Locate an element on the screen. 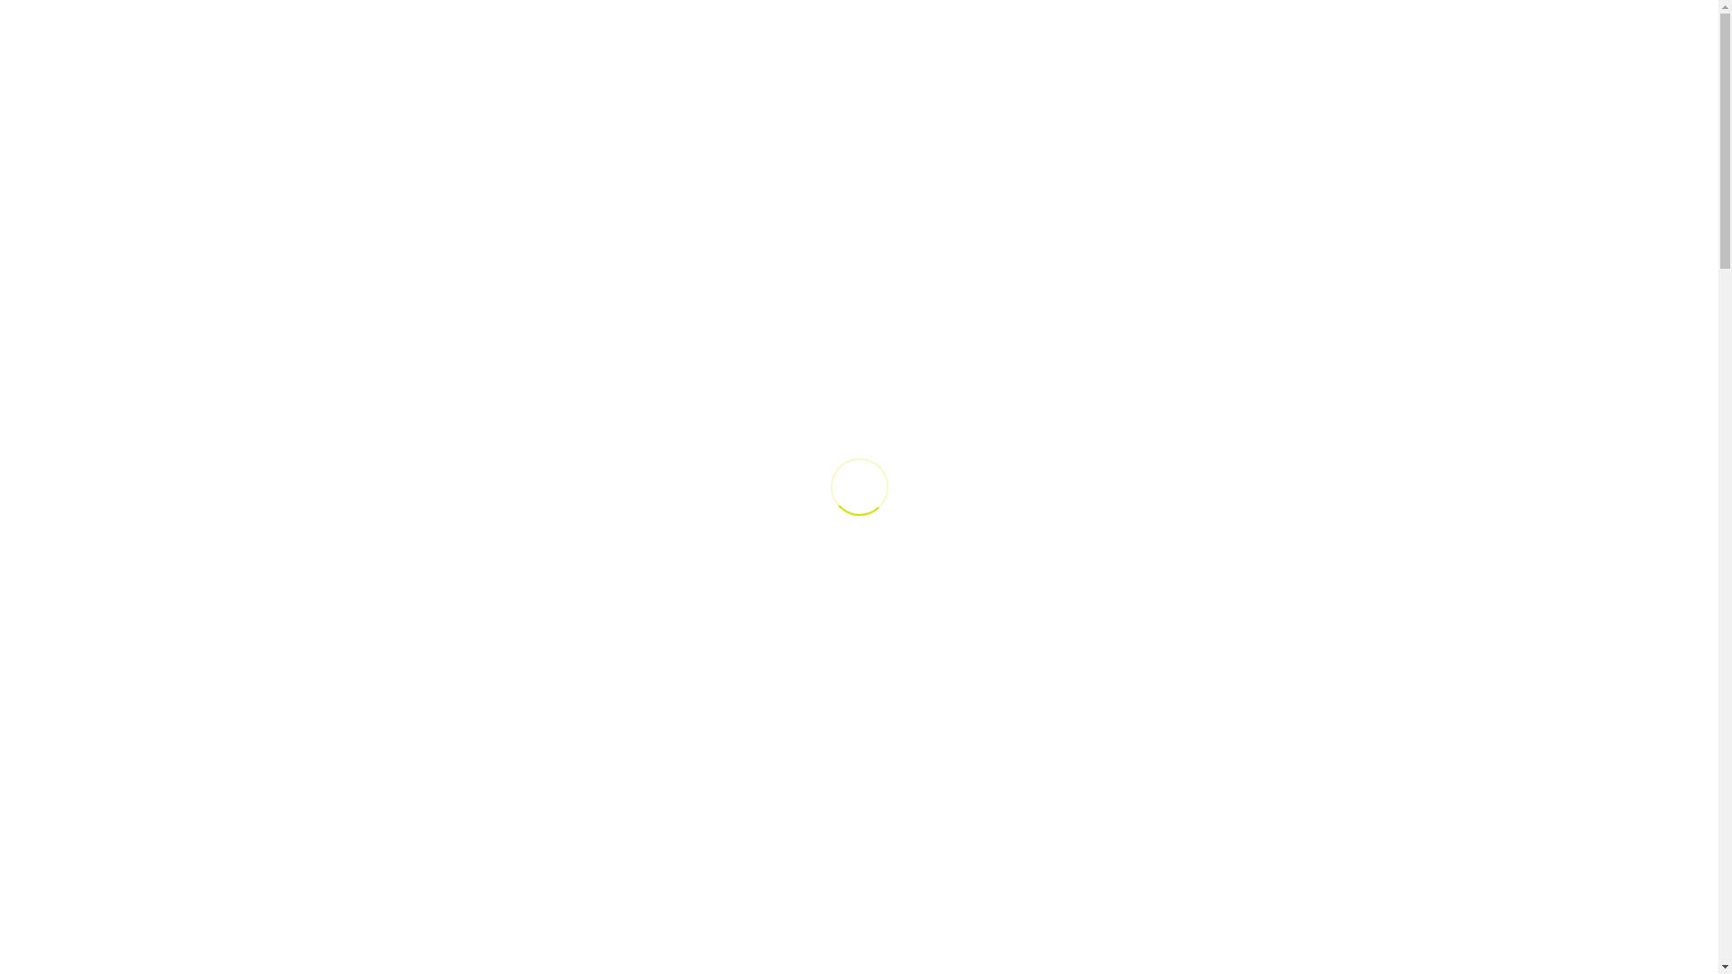  Facebook is located at coordinates (1259, 18).